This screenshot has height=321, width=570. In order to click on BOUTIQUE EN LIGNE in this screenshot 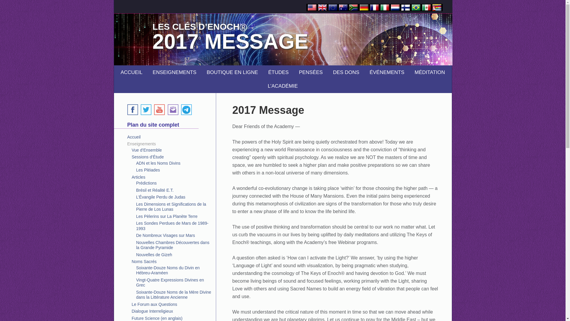, I will do `click(232, 73)`.